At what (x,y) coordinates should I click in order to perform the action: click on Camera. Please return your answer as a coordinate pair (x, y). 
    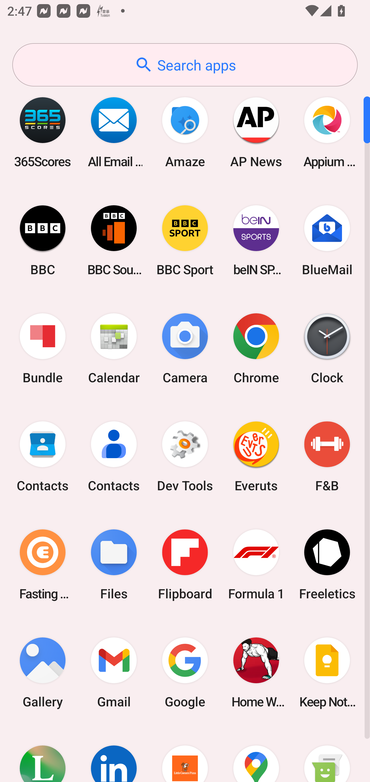
    Looking at the image, I should click on (185, 349).